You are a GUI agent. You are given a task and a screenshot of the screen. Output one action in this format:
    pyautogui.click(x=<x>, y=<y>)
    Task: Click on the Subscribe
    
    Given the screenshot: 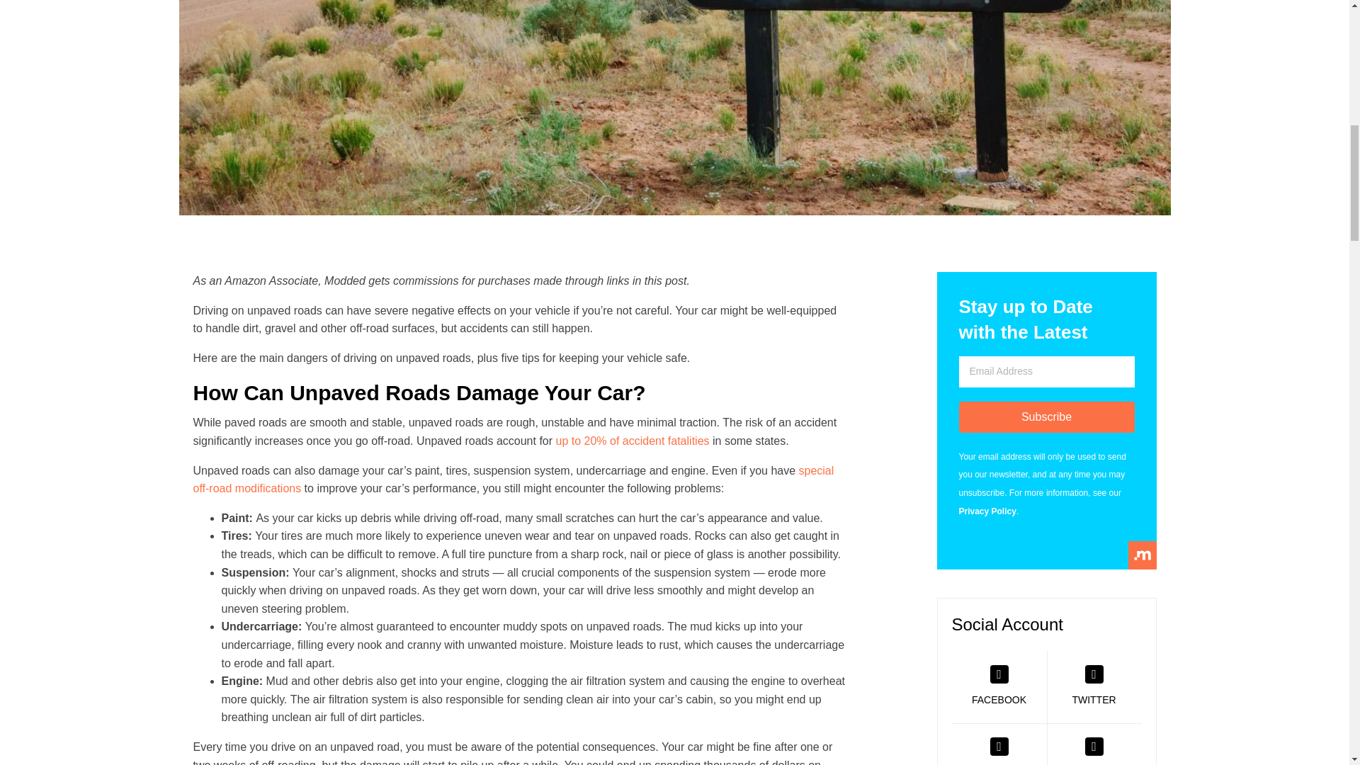 What is the action you would take?
    pyautogui.click(x=1046, y=417)
    